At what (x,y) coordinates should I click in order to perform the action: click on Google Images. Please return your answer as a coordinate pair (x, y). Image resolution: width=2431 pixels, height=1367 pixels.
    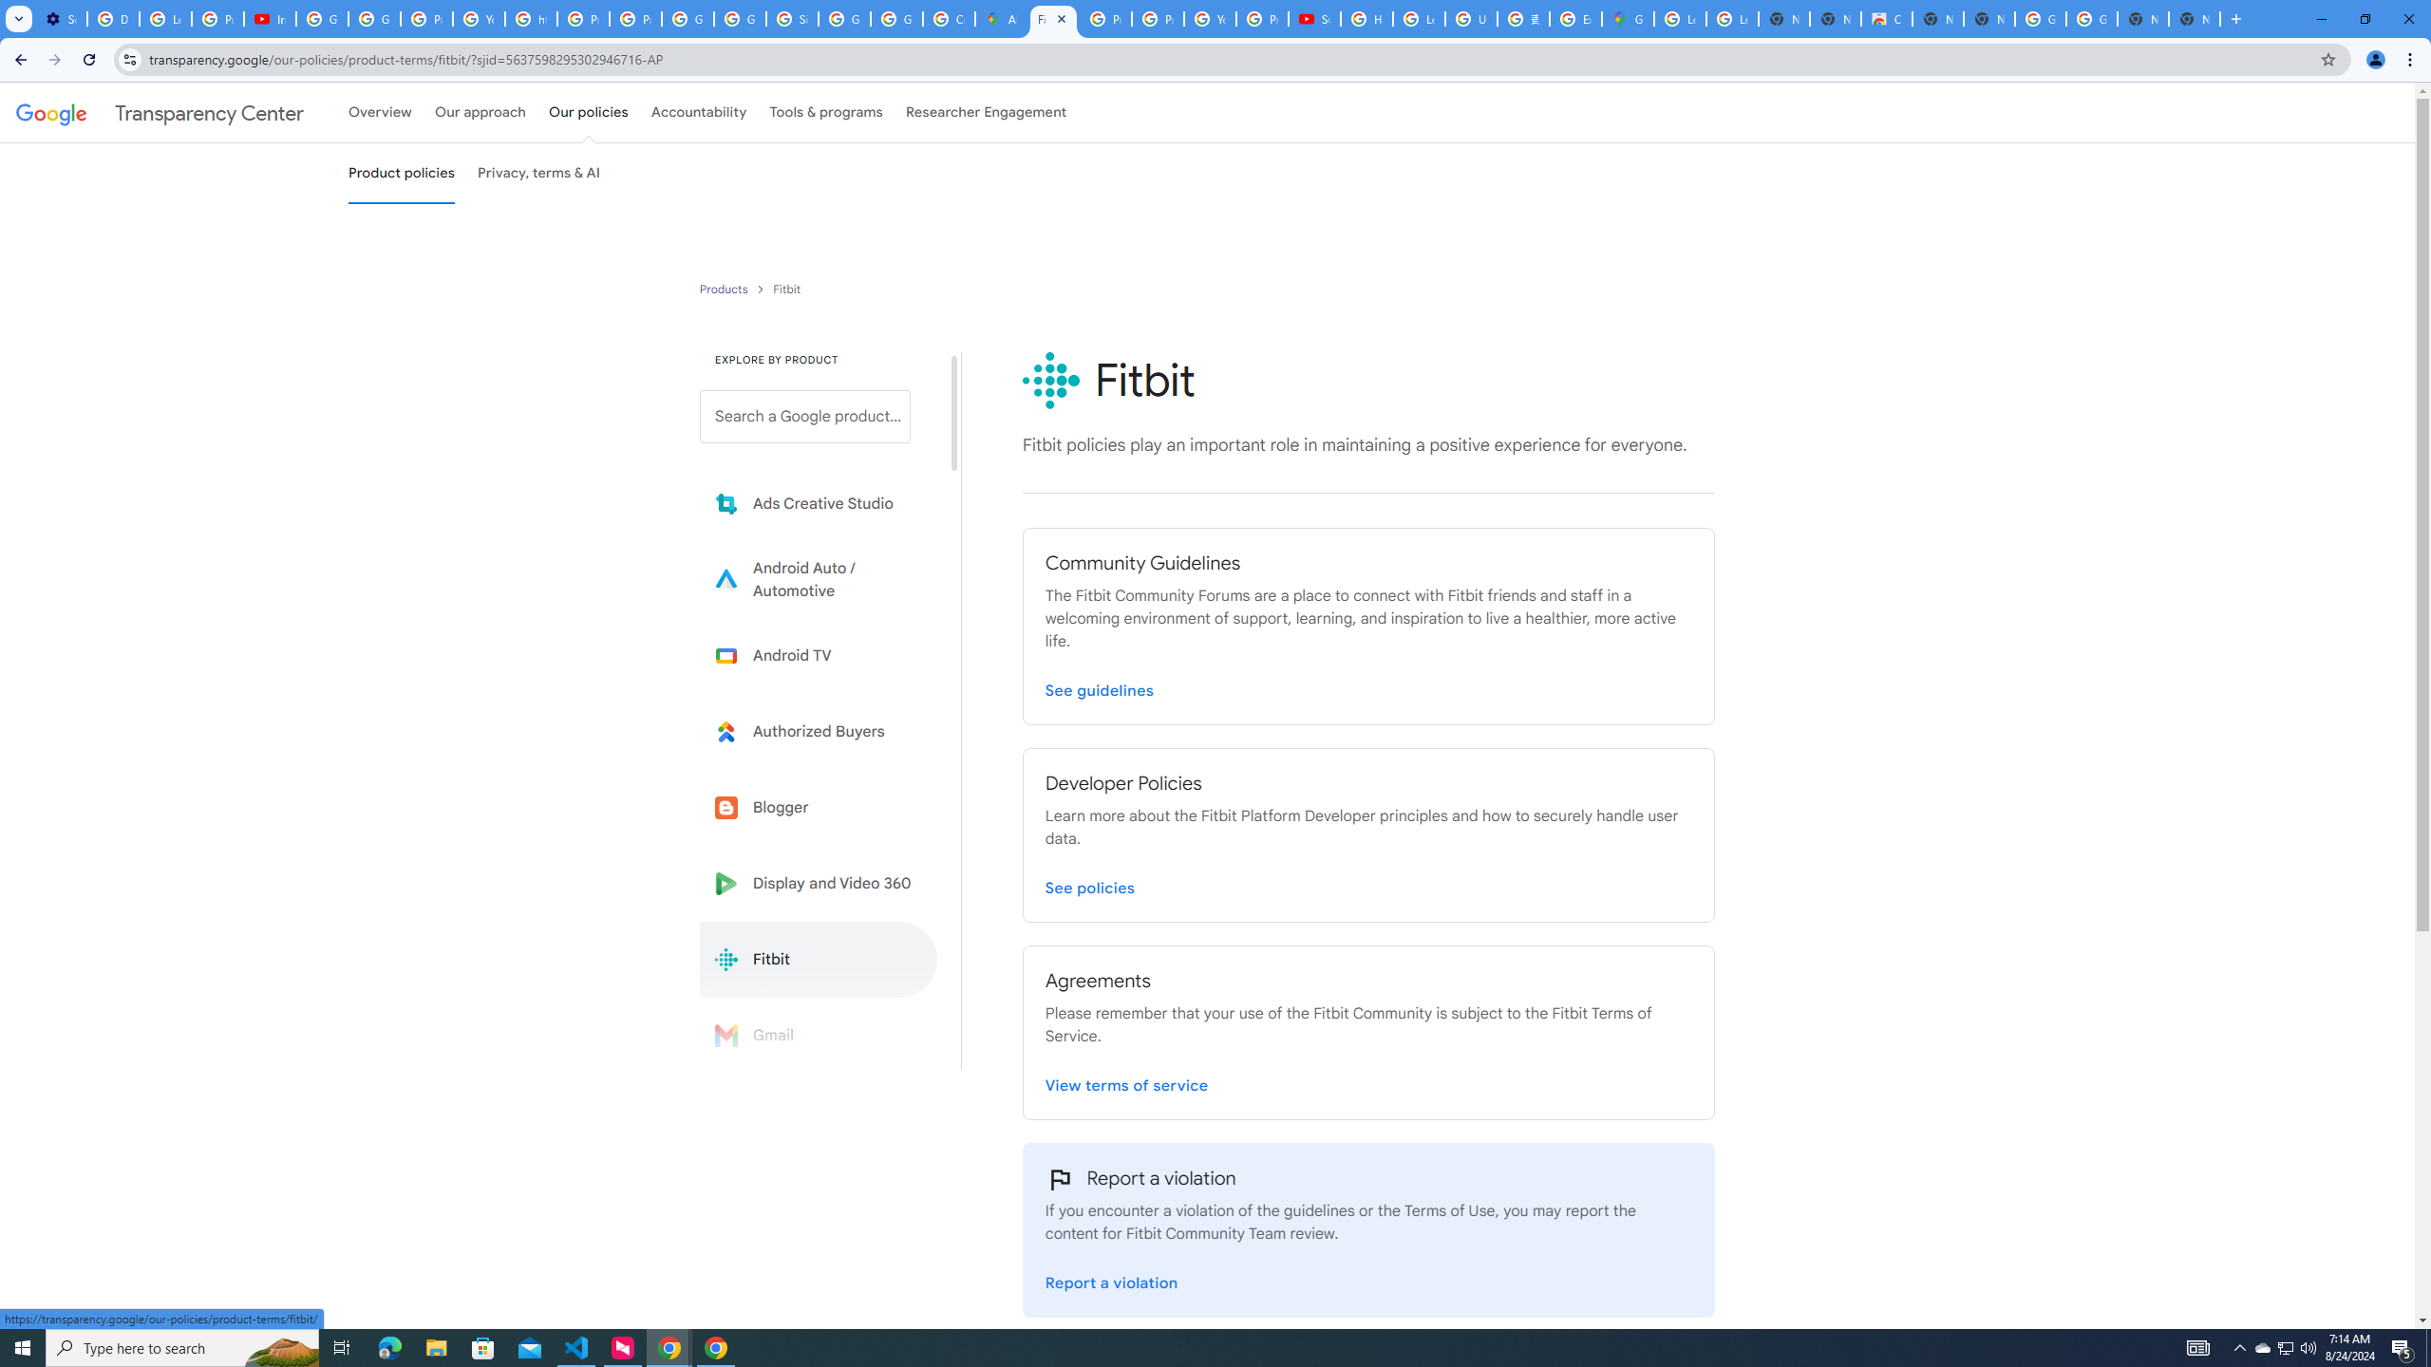
    Looking at the image, I should click on (2091, 19).